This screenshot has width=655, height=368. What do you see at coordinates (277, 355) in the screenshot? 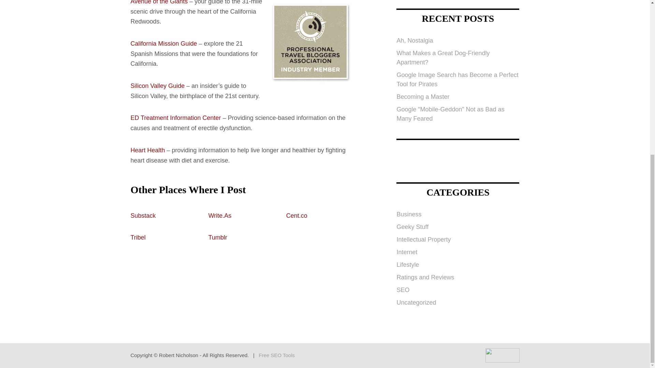
I see `Free SEO Tools` at bounding box center [277, 355].